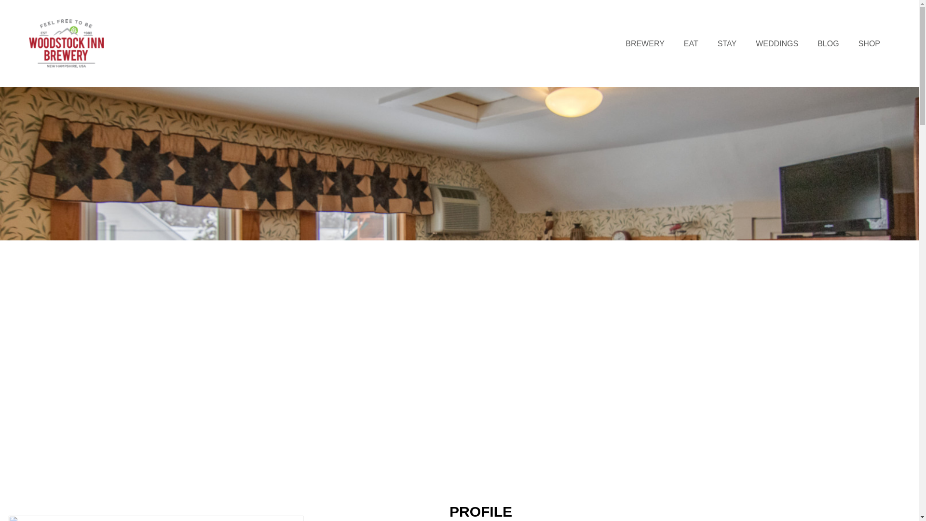 The width and height of the screenshot is (926, 521). What do you see at coordinates (645, 43) in the screenshot?
I see `BREWERY` at bounding box center [645, 43].